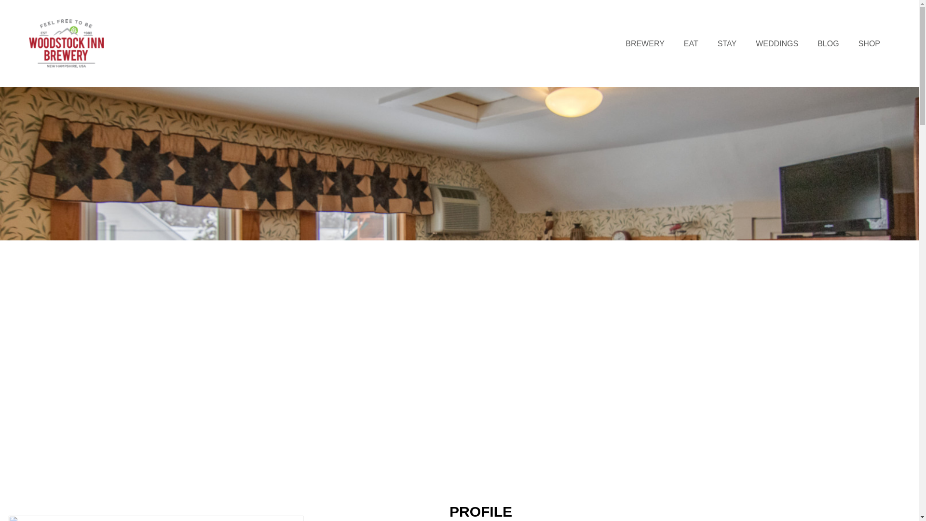 The width and height of the screenshot is (926, 521). What do you see at coordinates (645, 43) in the screenshot?
I see `BREWERY` at bounding box center [645, 43].